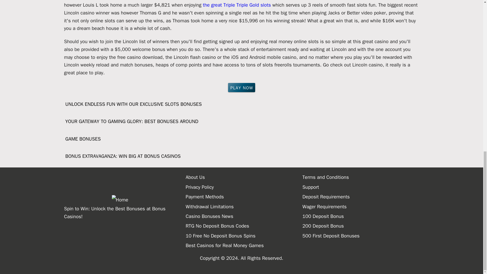 This screenshot has height=274, width=487. I want to click on About Us, so click(244, 177).